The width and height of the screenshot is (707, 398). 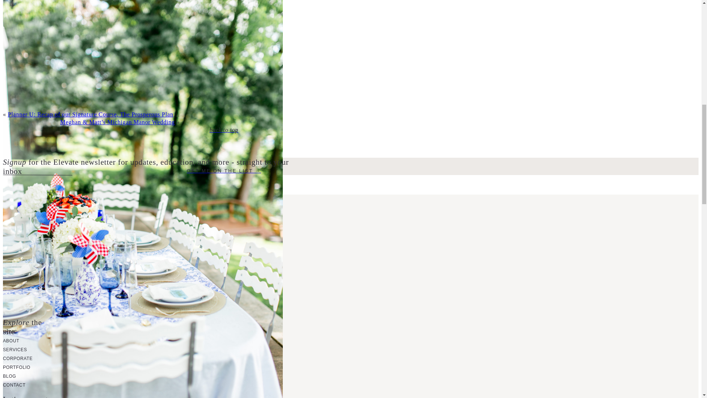 What do you see at coordinates (32, 50) in the screenshot?
I see `Weddings` at bounding box center [32, 50].